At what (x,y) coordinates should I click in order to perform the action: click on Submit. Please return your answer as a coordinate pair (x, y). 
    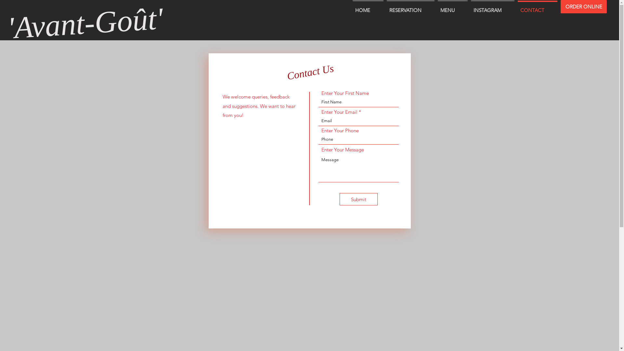
    Looking at the image, I should click on (358, 199).